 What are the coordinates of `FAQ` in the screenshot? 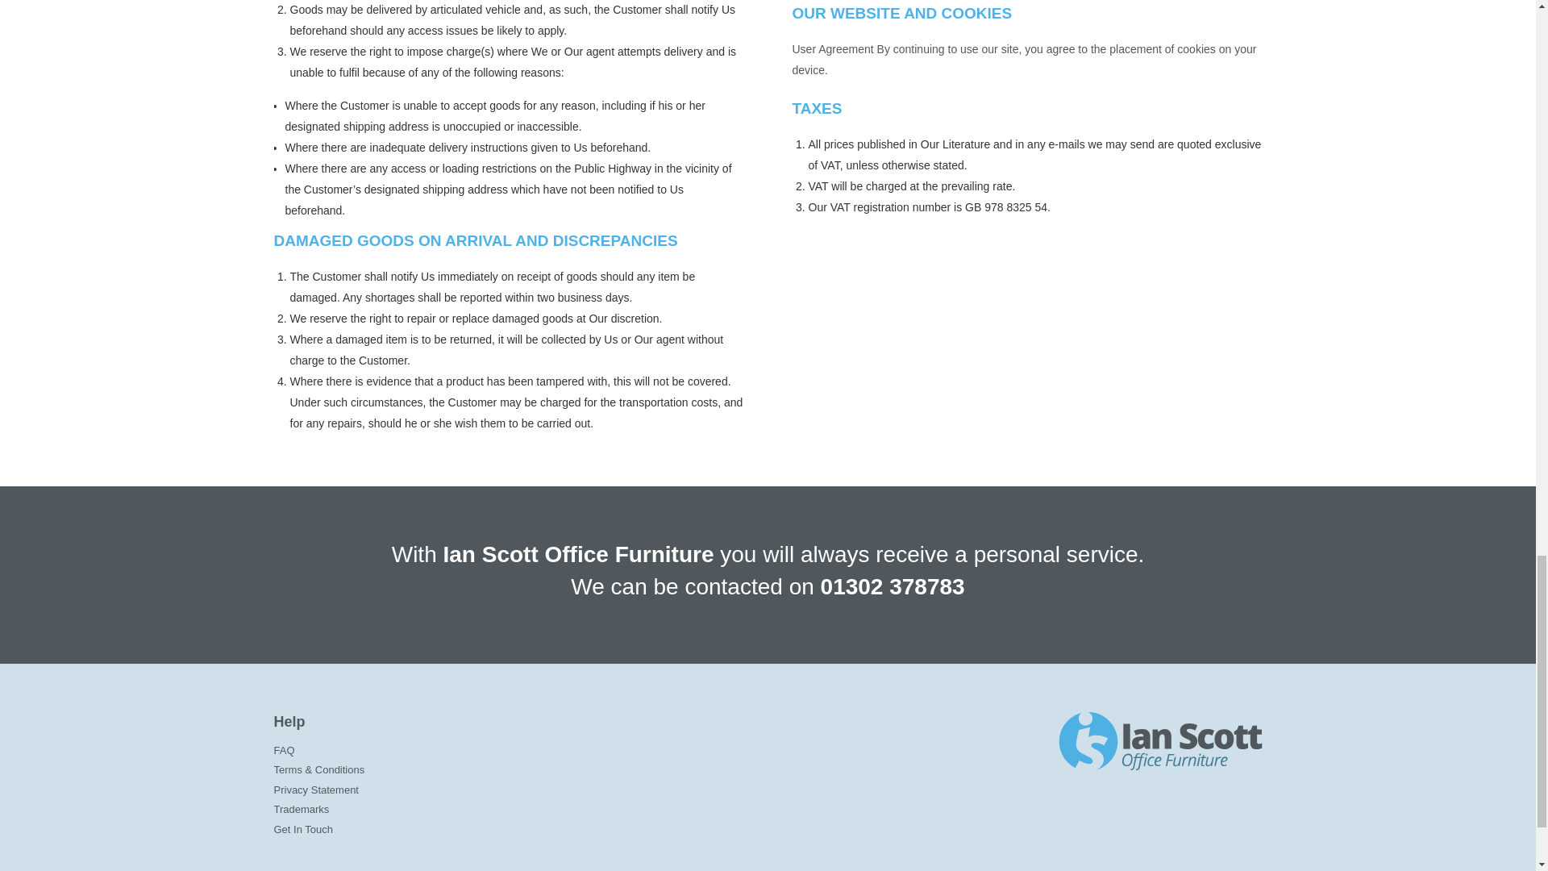 It's located at (439, 751).